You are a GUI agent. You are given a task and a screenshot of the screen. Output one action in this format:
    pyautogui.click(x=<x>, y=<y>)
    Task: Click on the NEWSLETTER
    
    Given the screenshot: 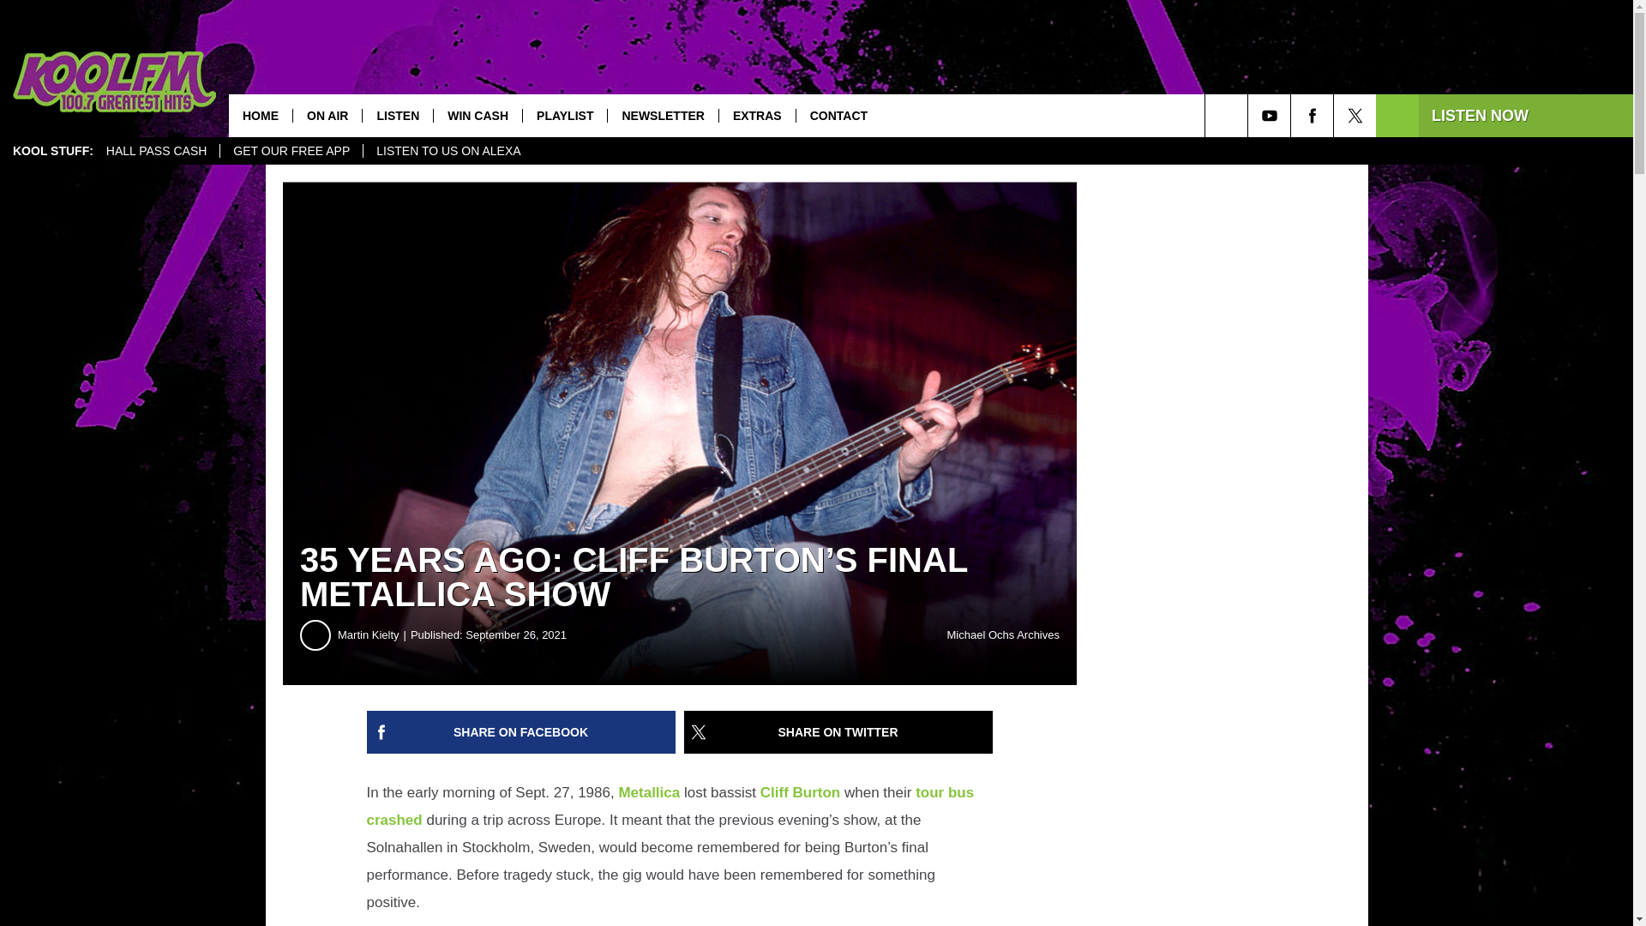 What is the action you would take?
    pyautogui.click(x=662, y=115)
    